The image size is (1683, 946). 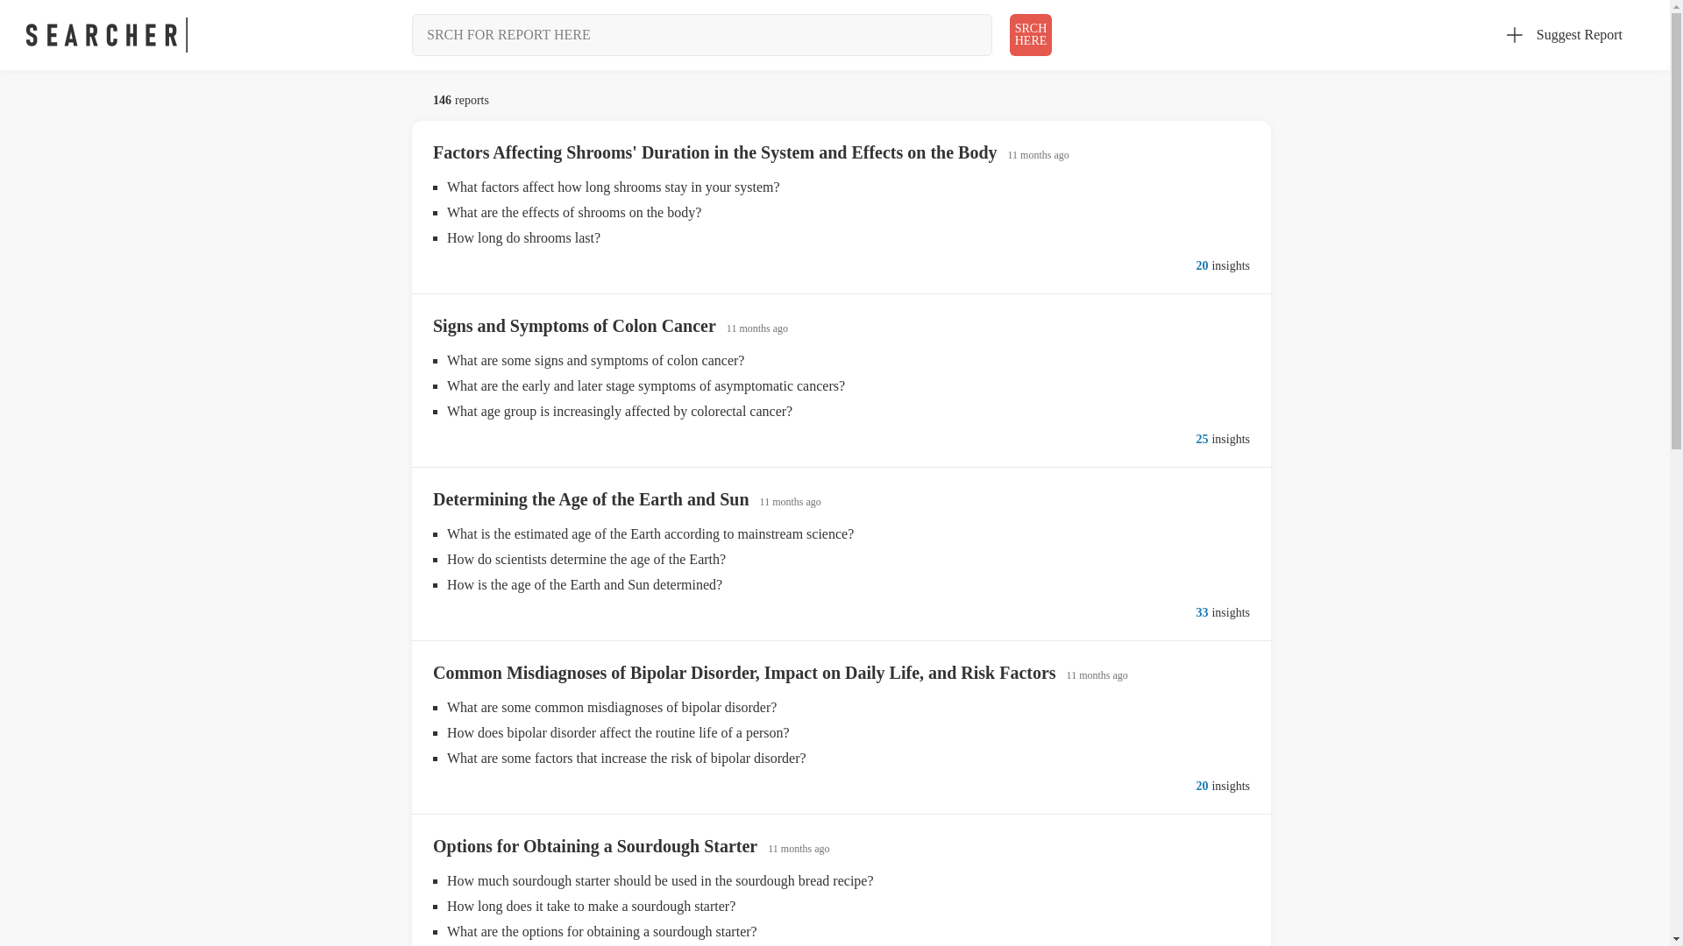 What do you see at coordinates (591, 499) in the screenshot?
I see `Determining the Age of the Earth and Sun` at bounding box center [591, 499].